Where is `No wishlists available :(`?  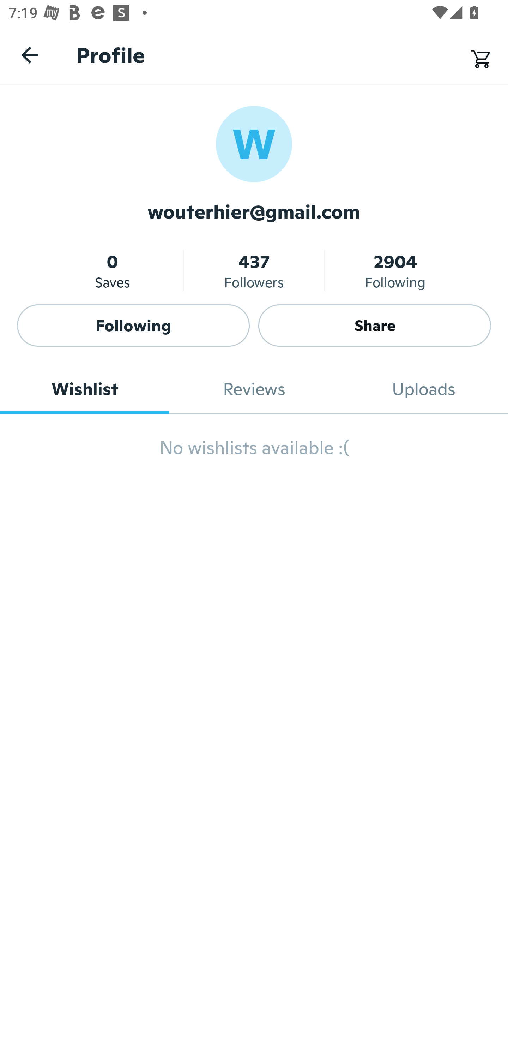
No wishlists available :( is located at coordinates (254, 453).